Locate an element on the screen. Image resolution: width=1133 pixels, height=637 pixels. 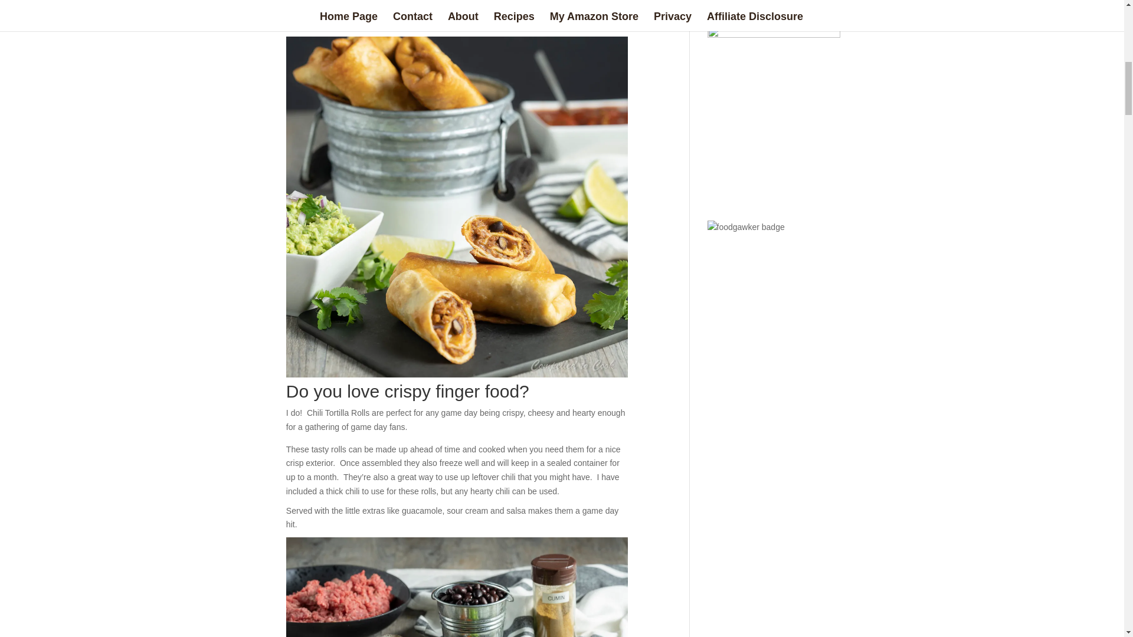
Subscribe is located at coordinates (543, 8).